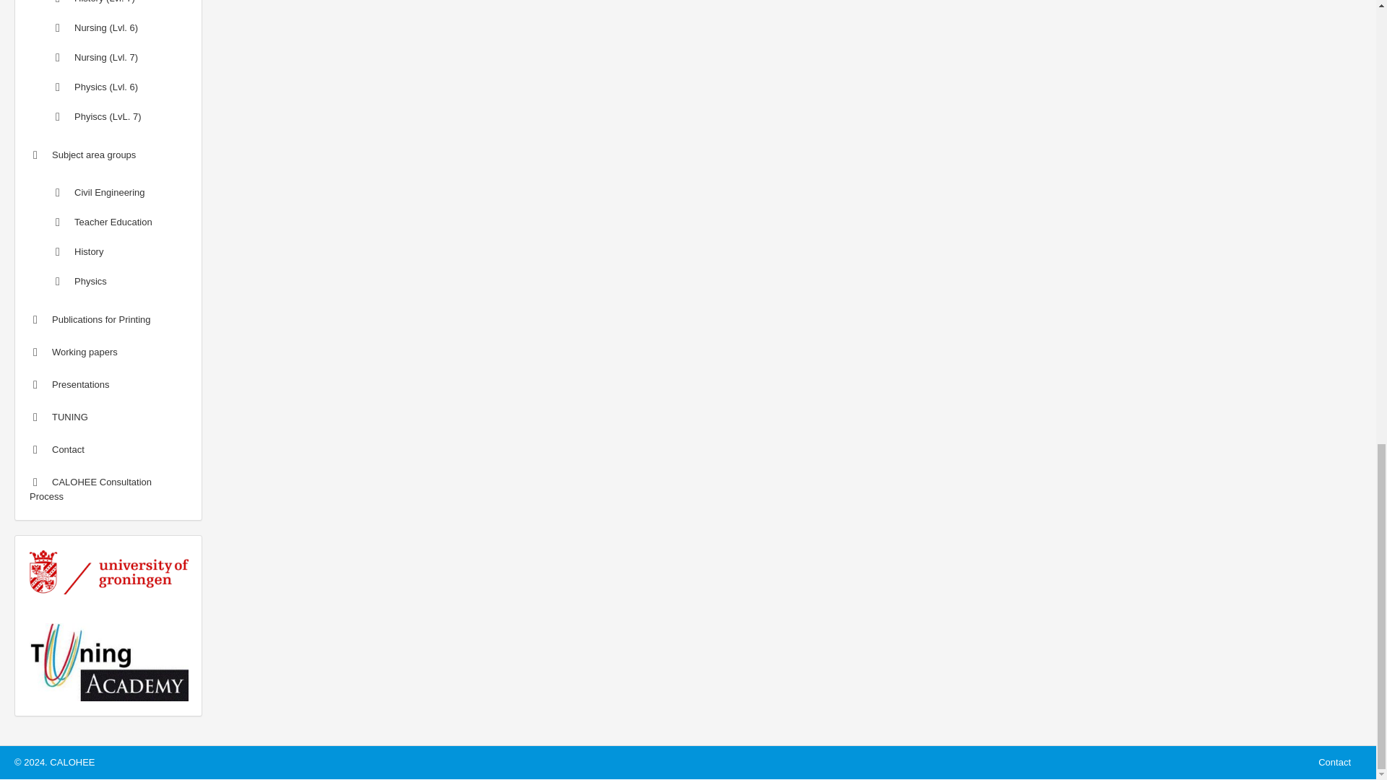 The width and height of the screenshot is (1387, 780). Describe the element at coordinates (108, 155) in the screenshot. I see `Subject area groups` at that location.